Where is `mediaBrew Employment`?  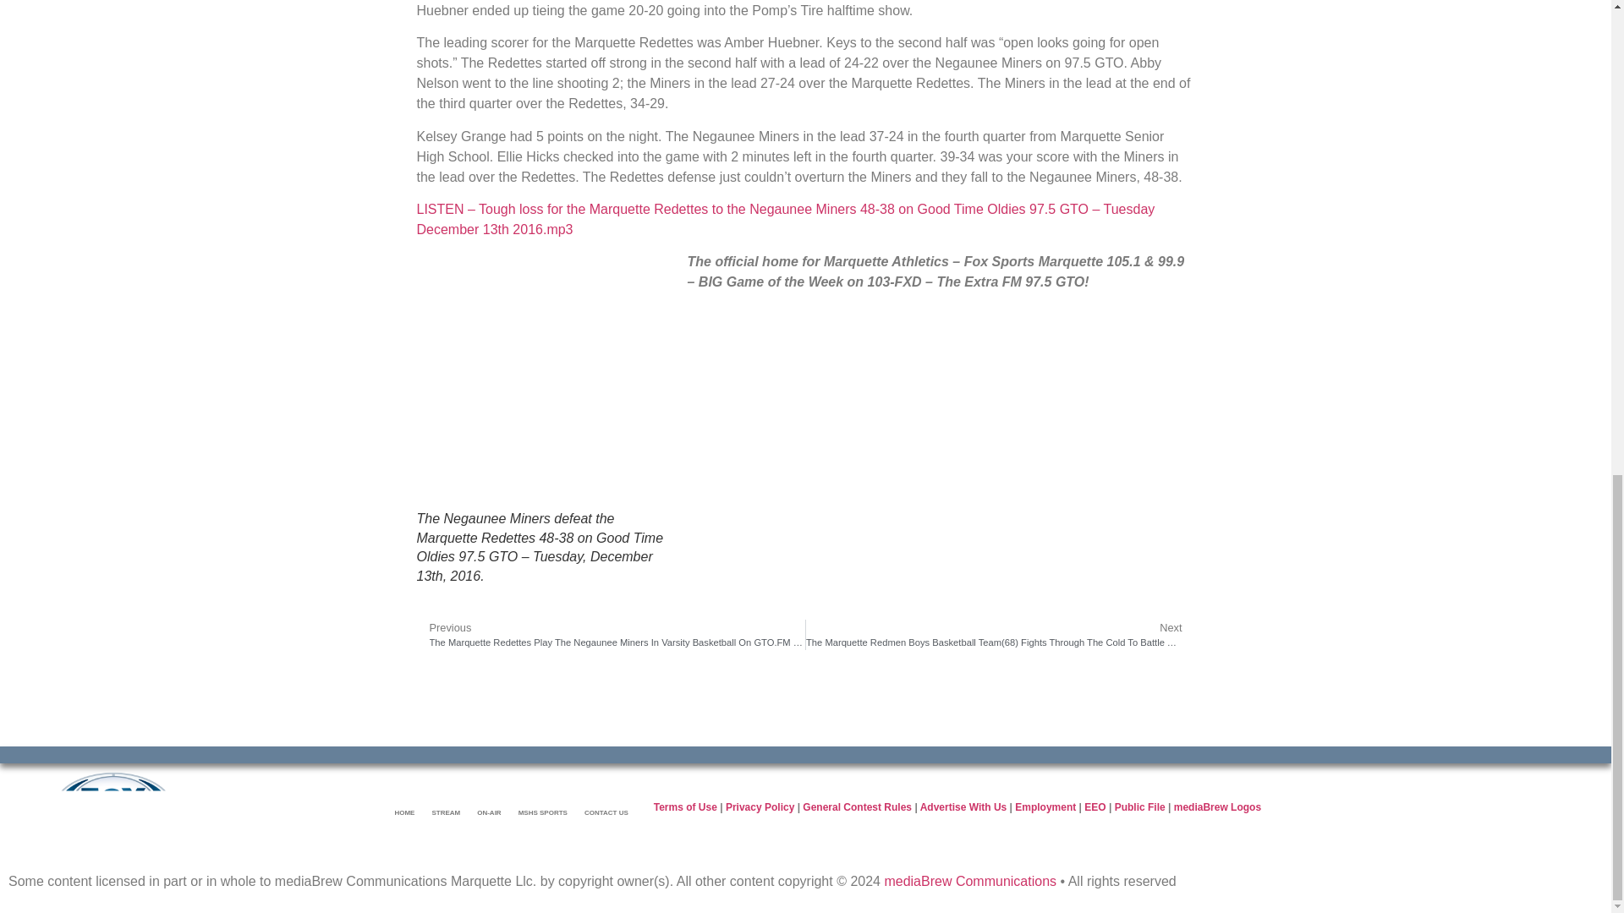
mediaBrew Employment is located at coordinates (1045, 807).